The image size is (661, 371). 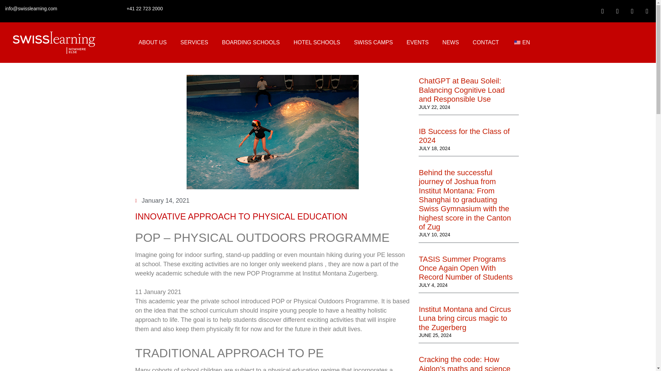 What do you see at coordinates (418, 43) in the screenshot?
I see `EVENTS` at bounding box center [418, 43].